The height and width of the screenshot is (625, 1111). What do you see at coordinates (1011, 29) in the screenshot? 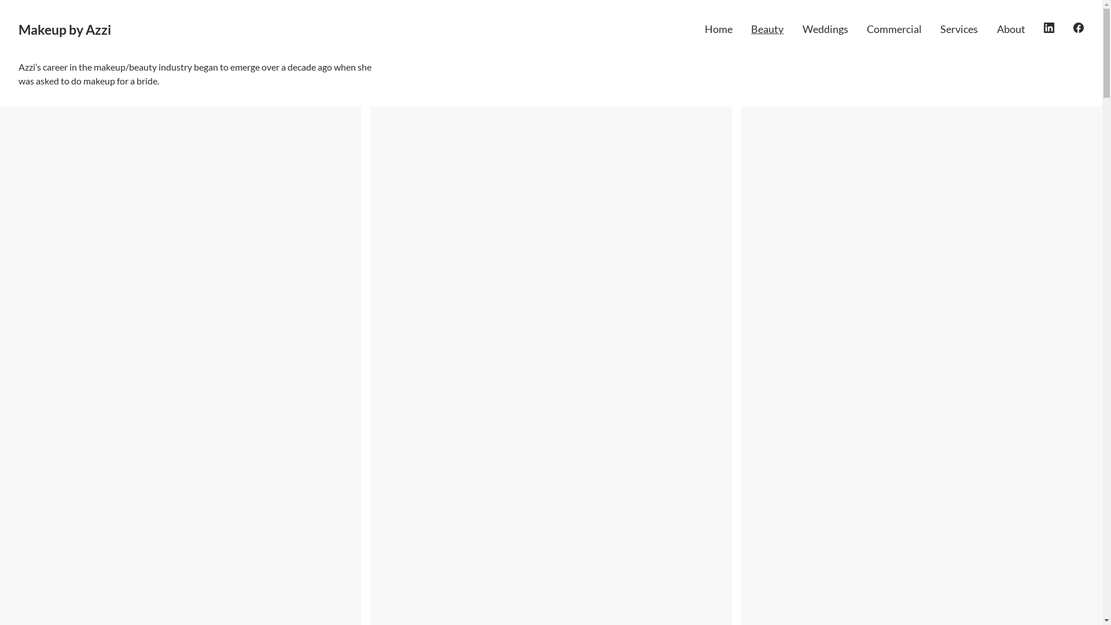
I see `About` at bounding box center [1011, 29].